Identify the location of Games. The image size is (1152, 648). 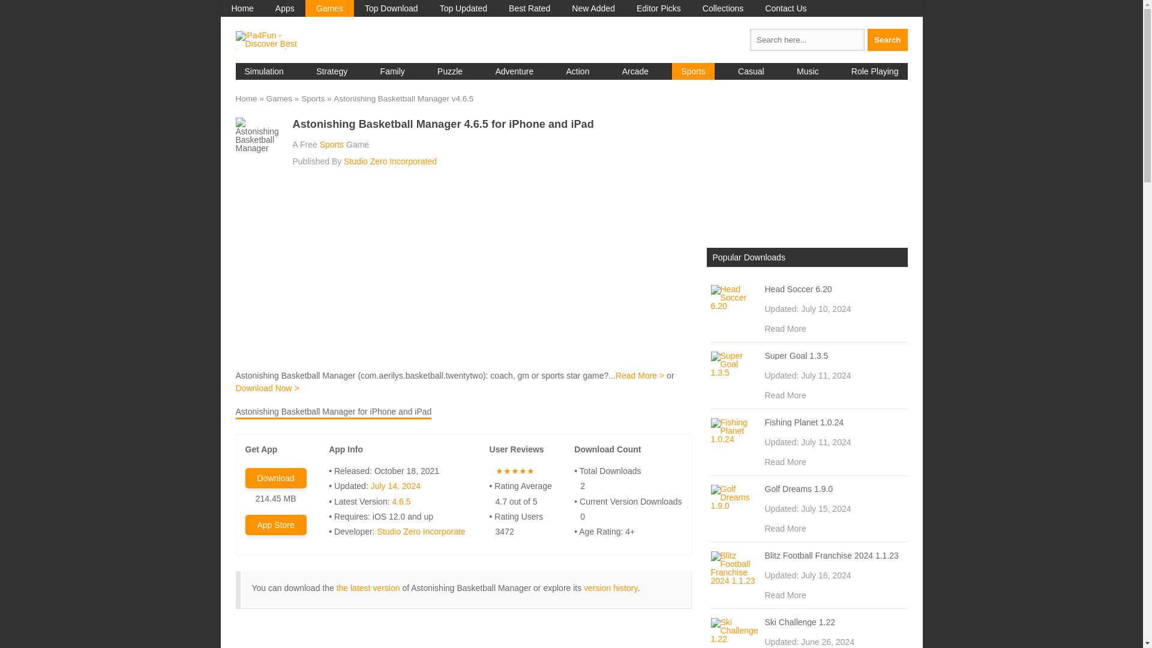
(329, 8).